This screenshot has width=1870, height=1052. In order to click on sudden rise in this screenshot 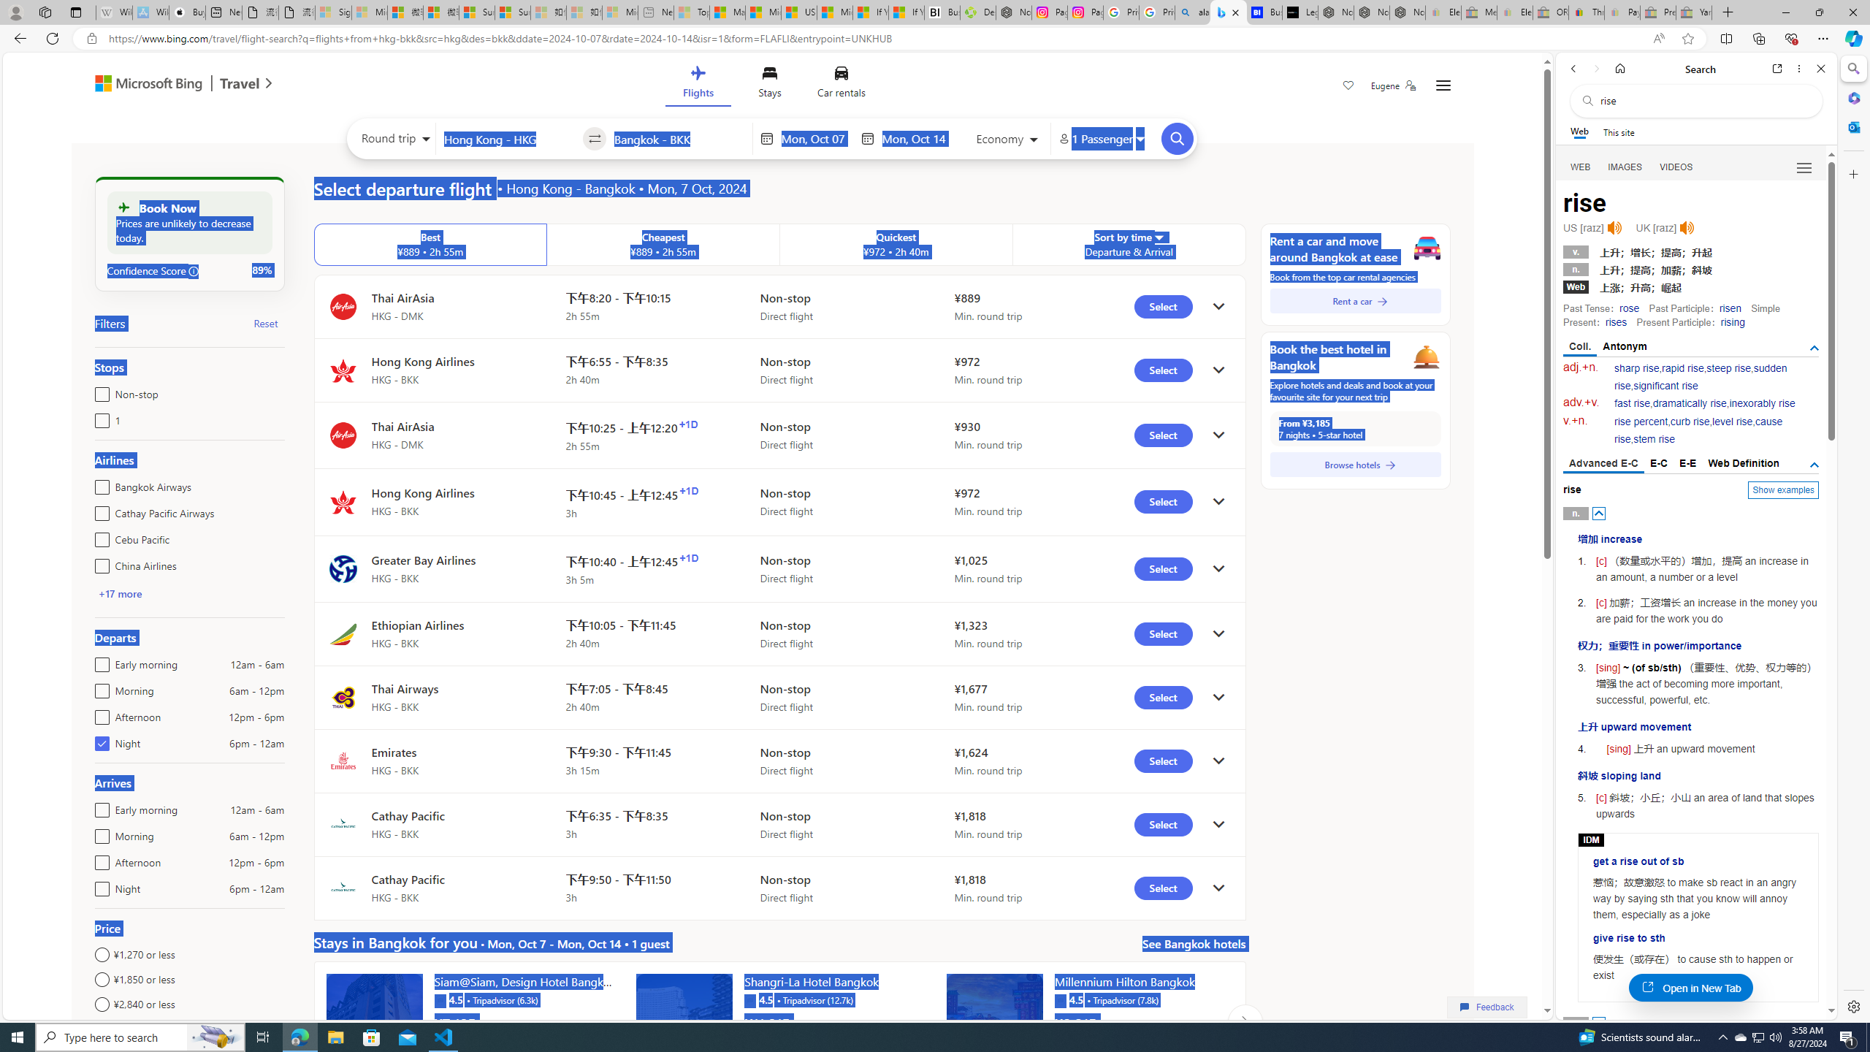, I will do `click(1701, 377)`.